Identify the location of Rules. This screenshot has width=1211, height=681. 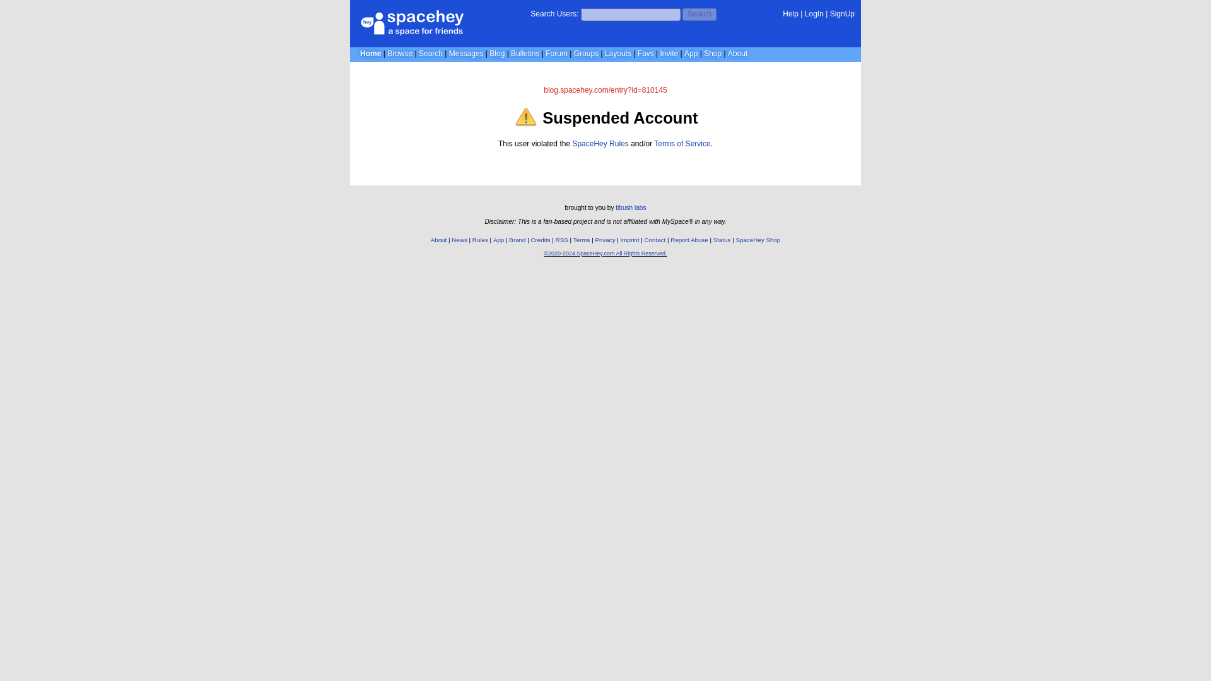
(479, 240).